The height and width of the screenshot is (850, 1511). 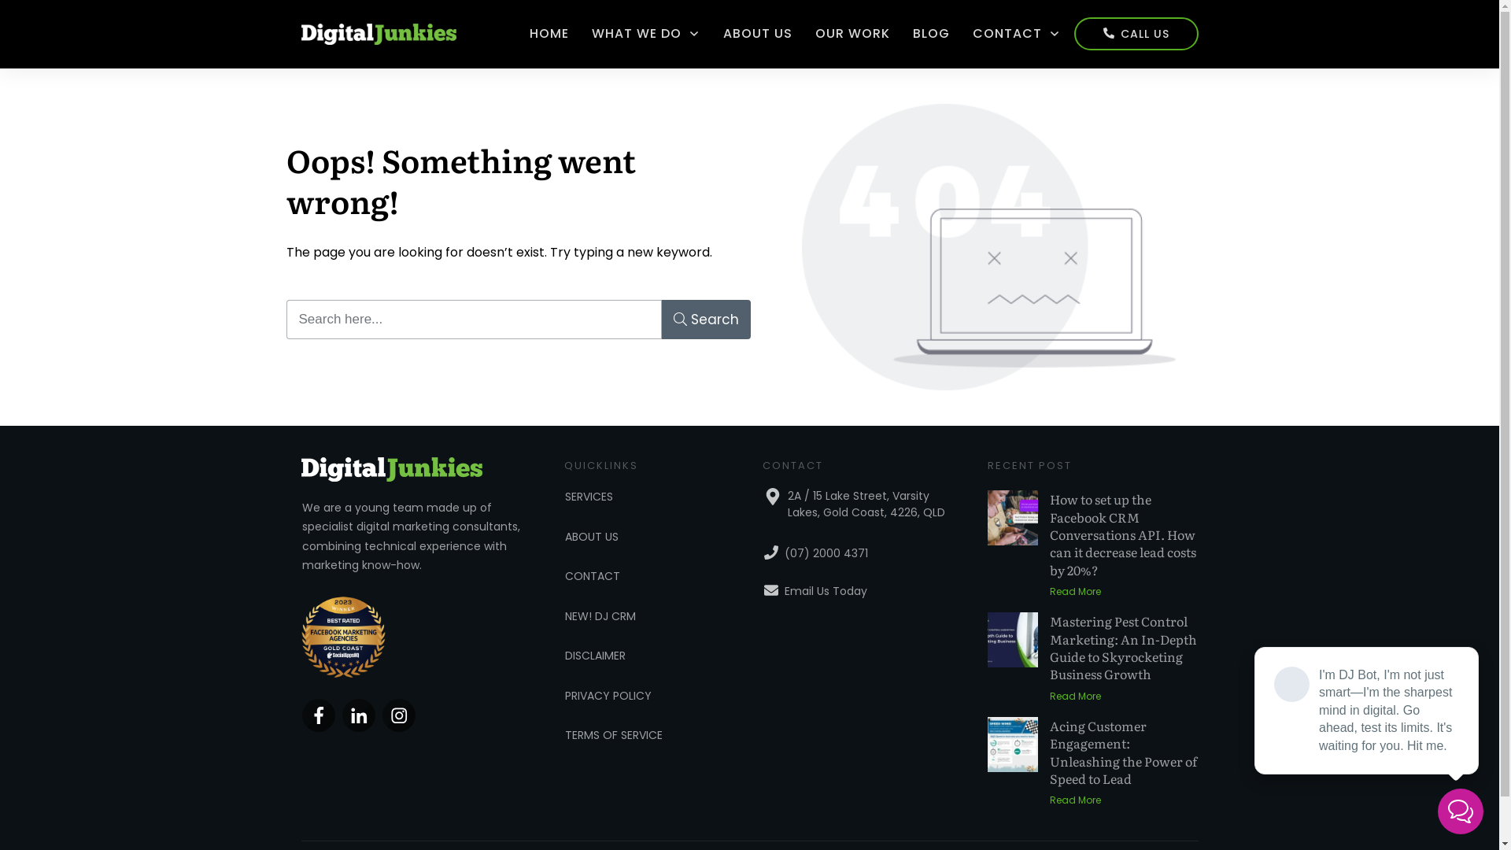 I want to click on PRIVACY POLICY, so click(x=608, y=696).